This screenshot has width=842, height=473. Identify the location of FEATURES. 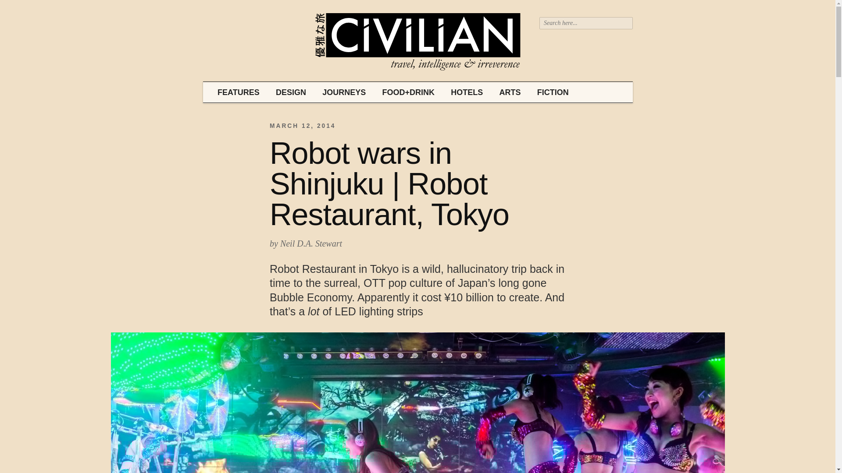
(235, 93).